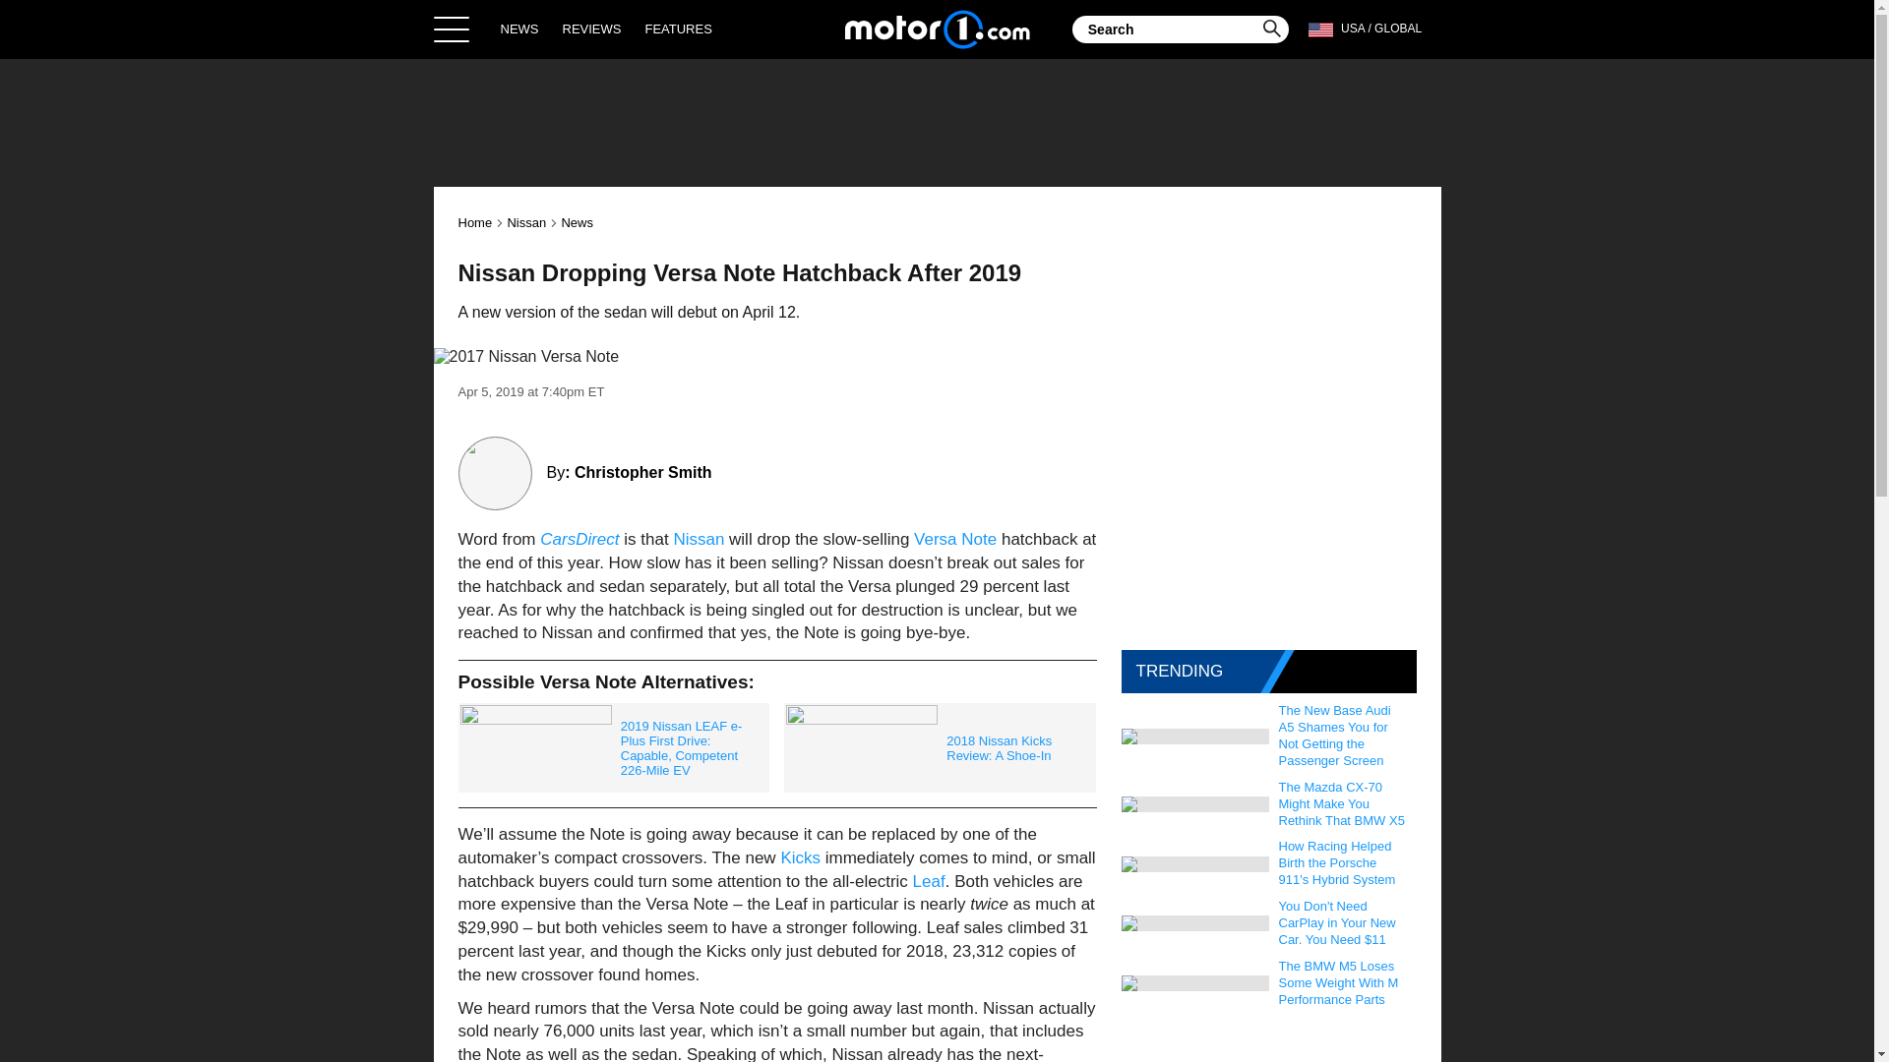 The image size is (1889, 1062). I want to click on Home, so click(937, 29).